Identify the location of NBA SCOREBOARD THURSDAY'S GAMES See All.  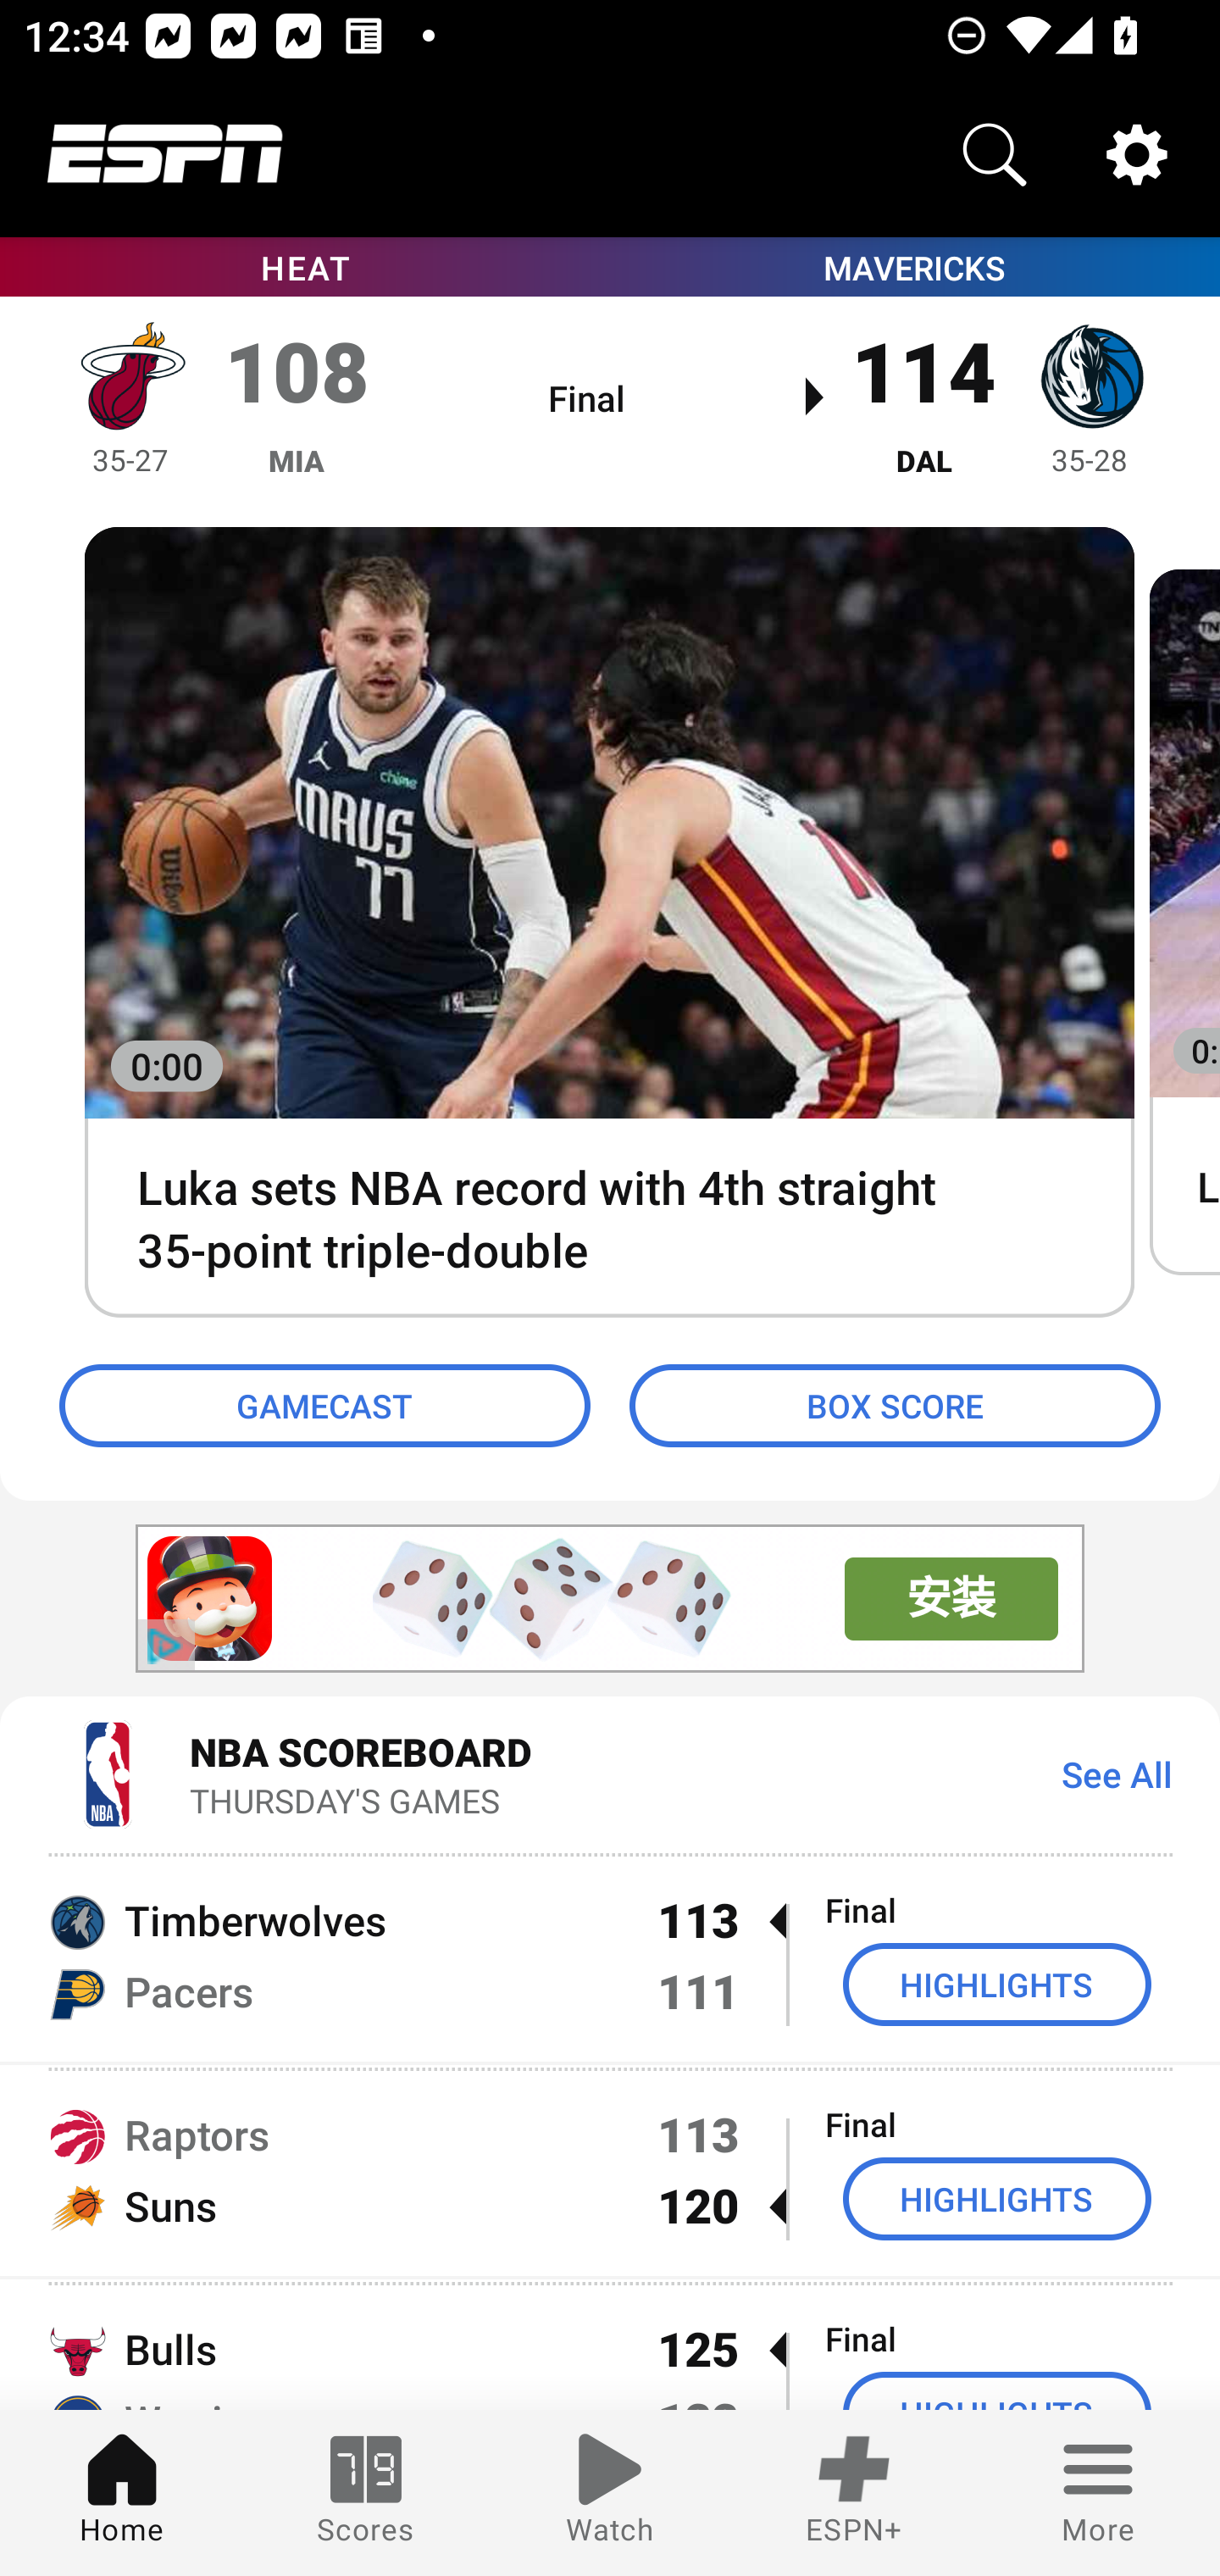
(610, 1773).